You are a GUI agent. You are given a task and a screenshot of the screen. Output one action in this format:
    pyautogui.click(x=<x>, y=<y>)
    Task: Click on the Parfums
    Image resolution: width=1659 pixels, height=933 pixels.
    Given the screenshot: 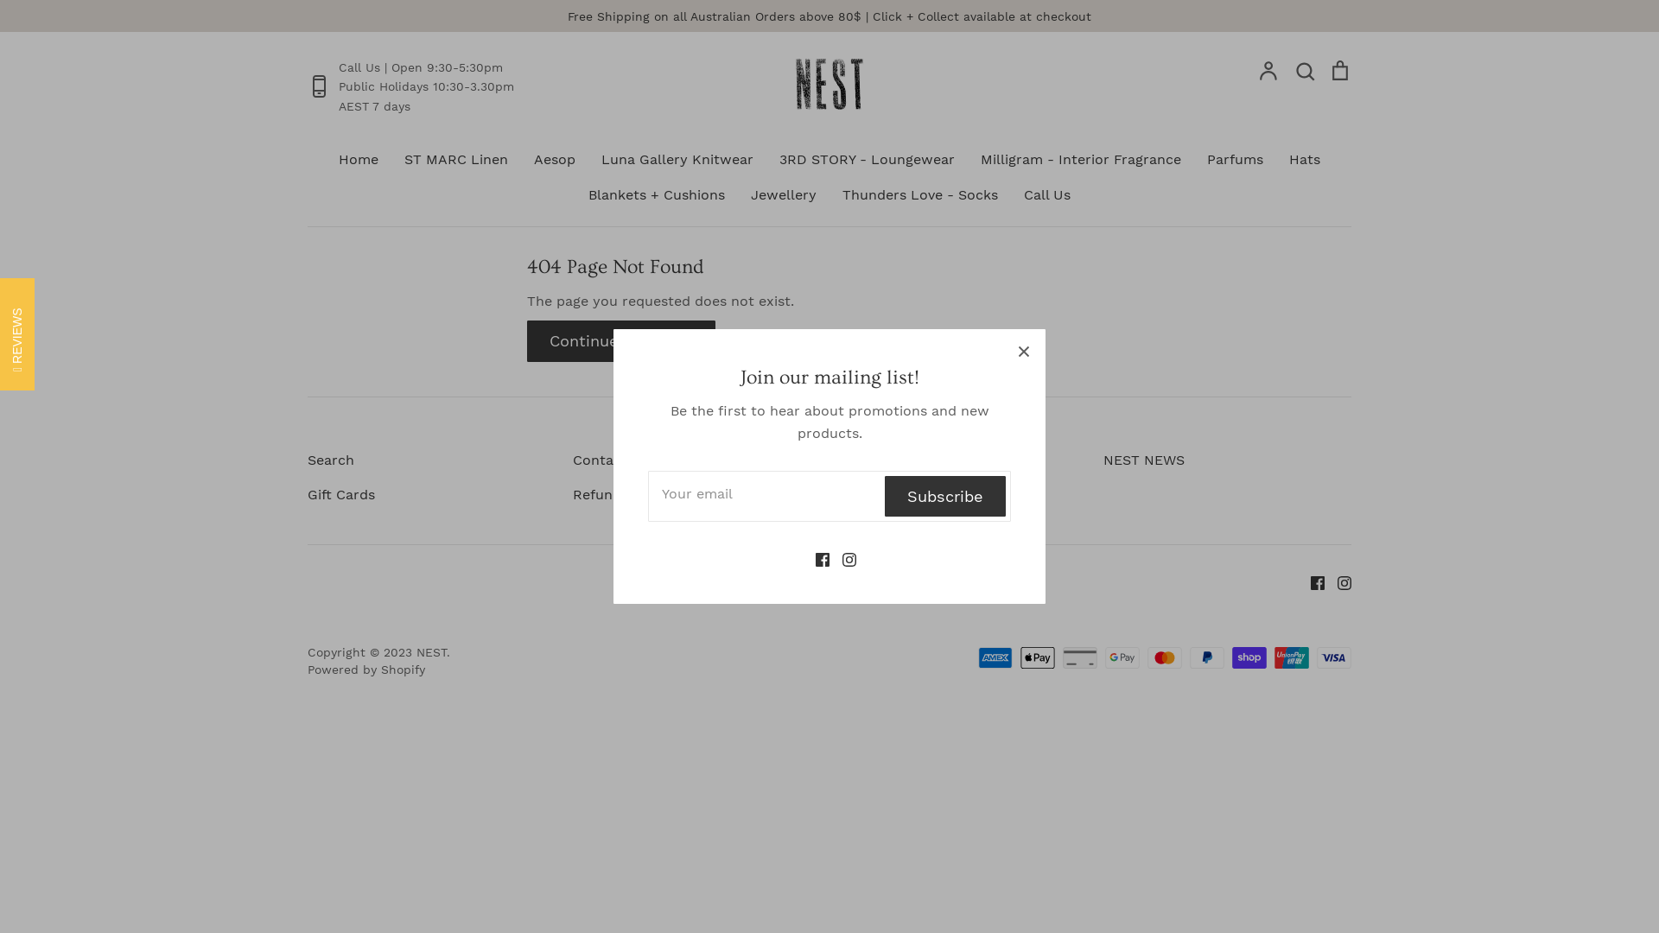 What is the action you would take?
    pyautogui.click(x=1236, y=159)
    